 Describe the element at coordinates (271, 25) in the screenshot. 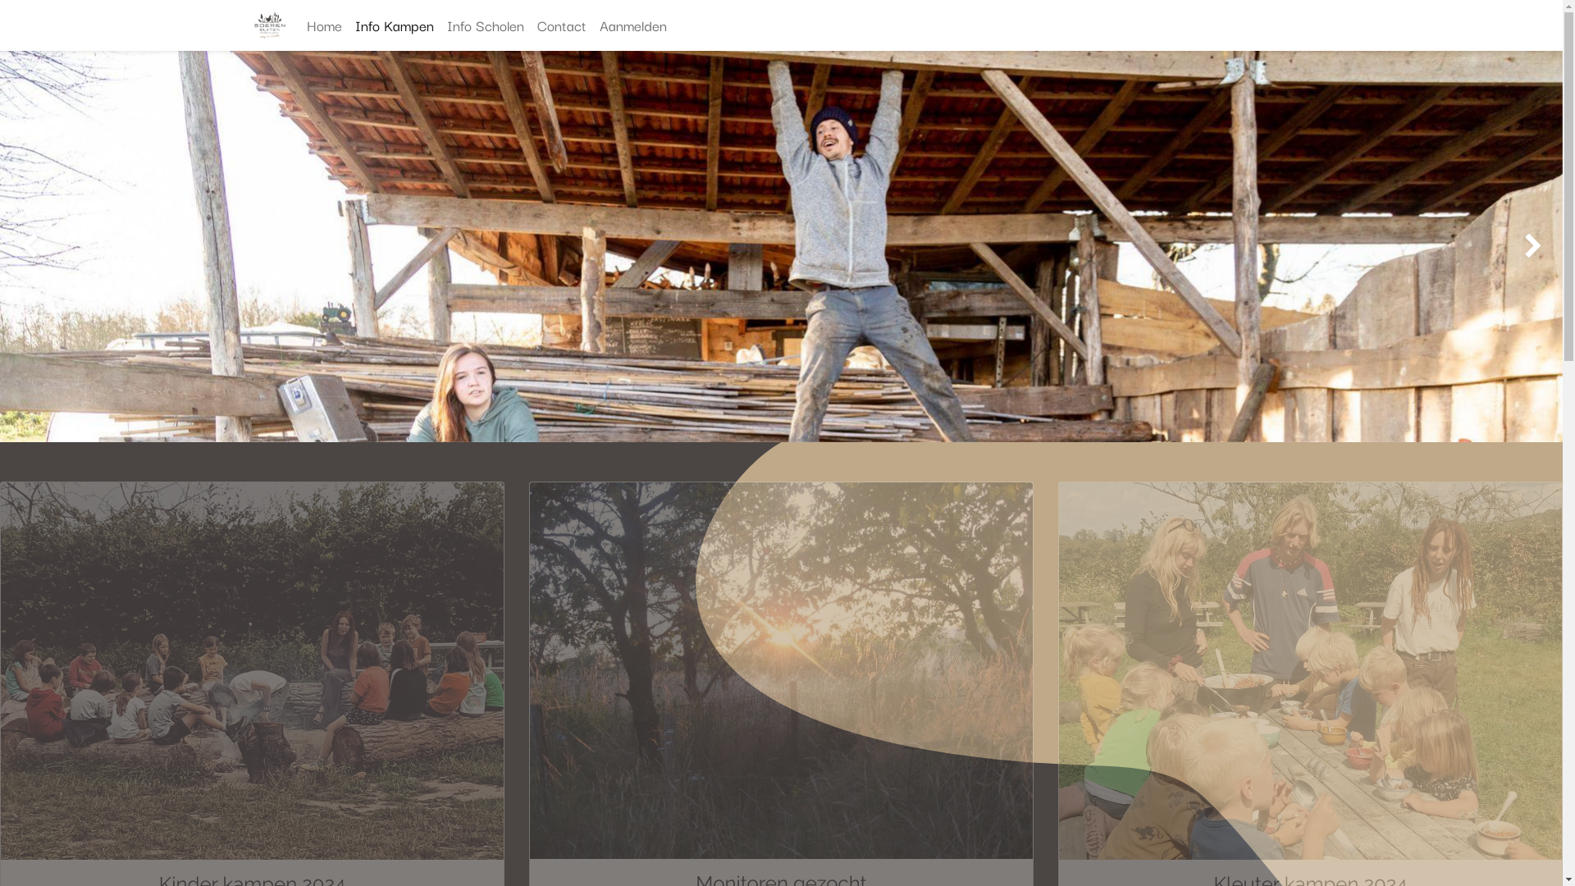

I see `BoerEnBuiten` at that location.